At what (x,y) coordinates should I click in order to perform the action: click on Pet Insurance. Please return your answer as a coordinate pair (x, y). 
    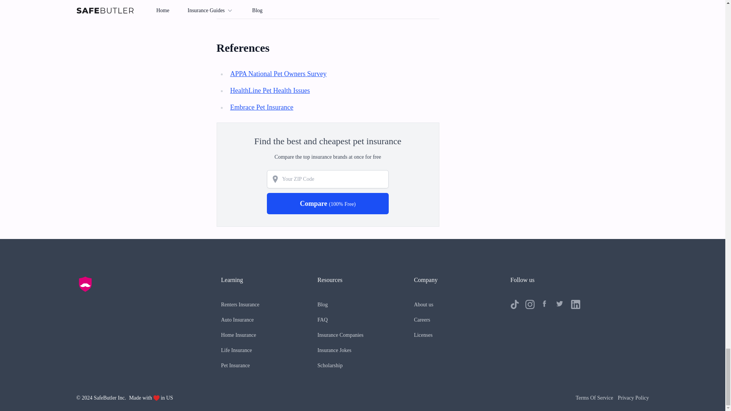
    Looking at the image, I should click on (235, 365).